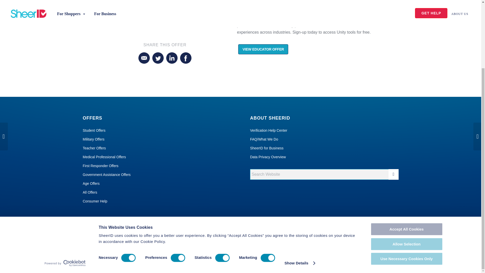 The width and height of the screenshot is (485, 273). I want to click on Show Details, so click(300, 175).